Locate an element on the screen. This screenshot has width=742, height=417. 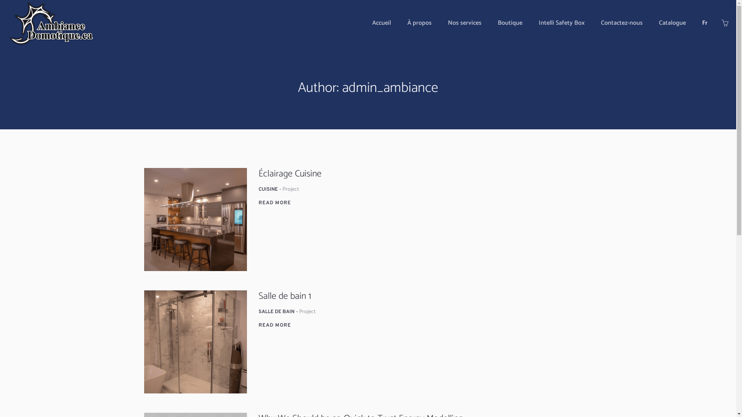
Nos services is located at coordinates (465, 23).